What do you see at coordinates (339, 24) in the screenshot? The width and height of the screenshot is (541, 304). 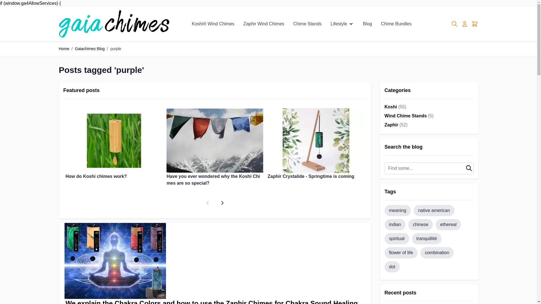 I see `Lifestyle` at bounding box center [339, 24].